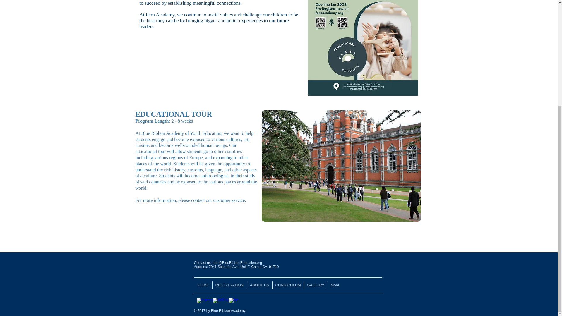 The width and height of the screenshot is (562, 316). Describe the element at coordinates (204, 285) in the screenshot. I see `HOME` at that location.